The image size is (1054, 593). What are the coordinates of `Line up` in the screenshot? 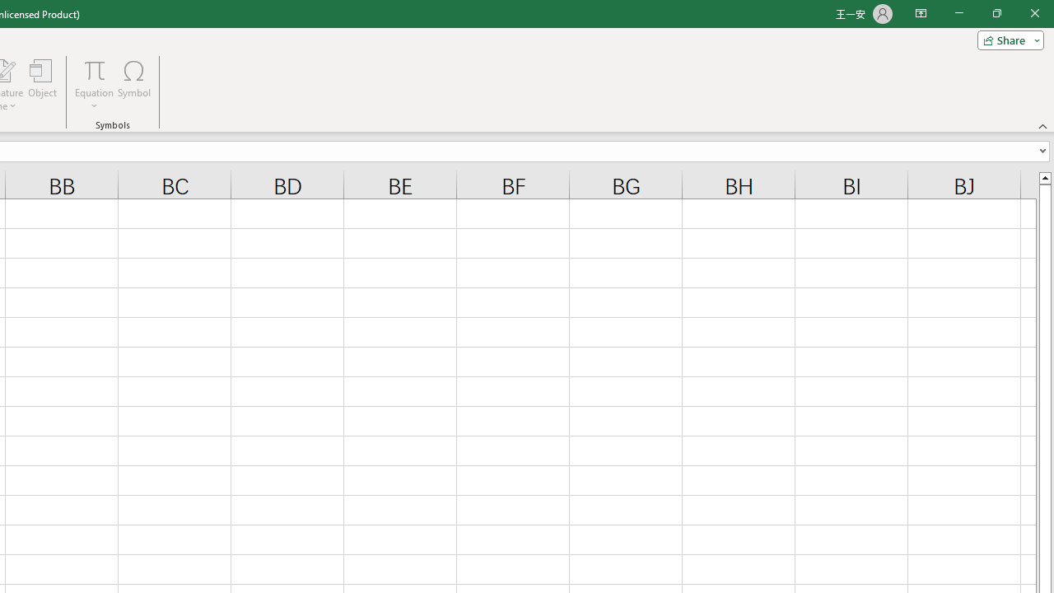 It's located at (1044, 177).